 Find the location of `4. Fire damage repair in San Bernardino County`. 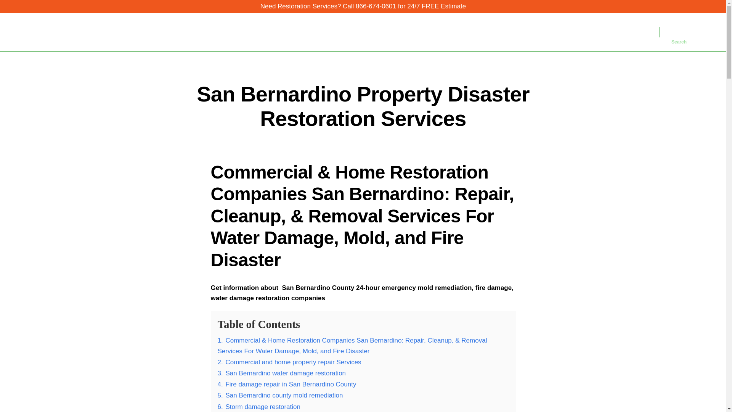

4. Fire damage repair in San Bernardino County is located at coordinates (287, 384).